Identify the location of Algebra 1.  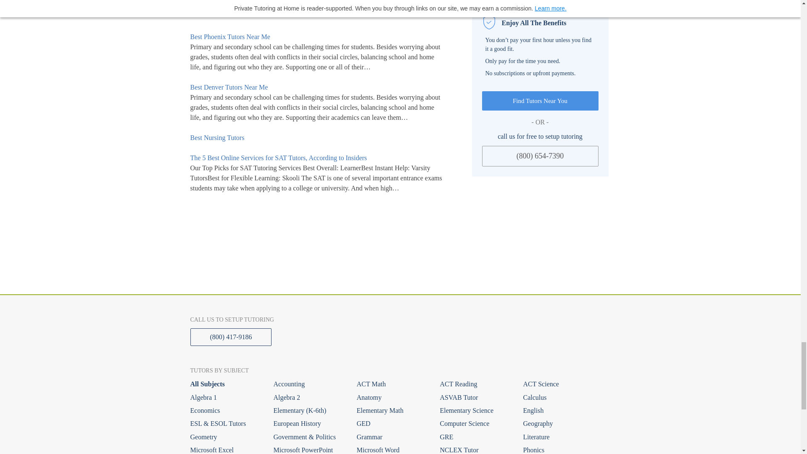
(225, 398).